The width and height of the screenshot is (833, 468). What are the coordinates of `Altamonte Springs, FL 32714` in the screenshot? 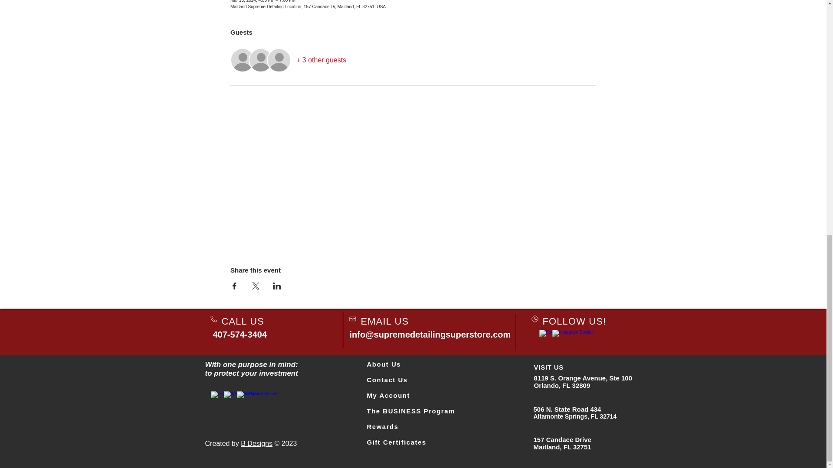 It's located at (575, 416).